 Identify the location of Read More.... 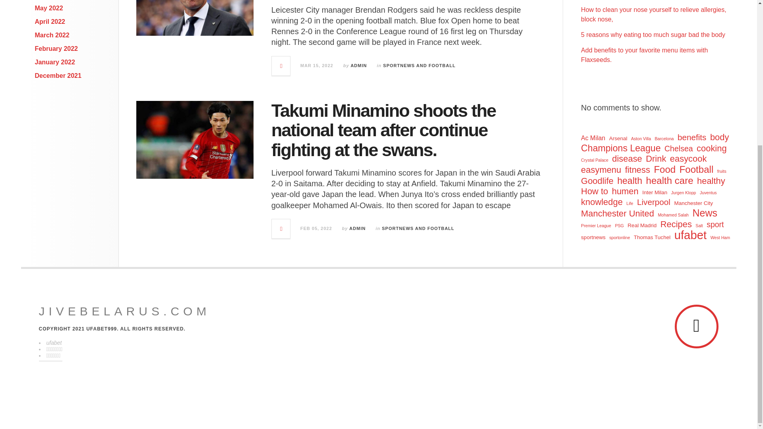
(281, 229).